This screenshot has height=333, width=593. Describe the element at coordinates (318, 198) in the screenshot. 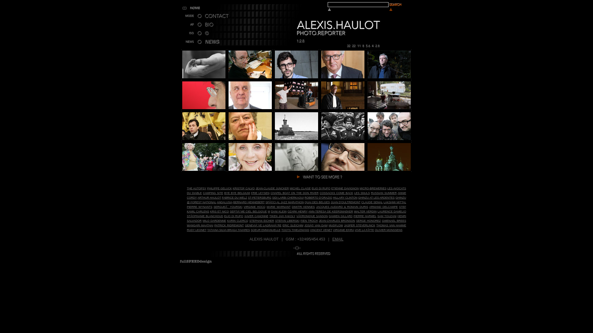

I see `ROBERTO D'ORAZIO` at that location.